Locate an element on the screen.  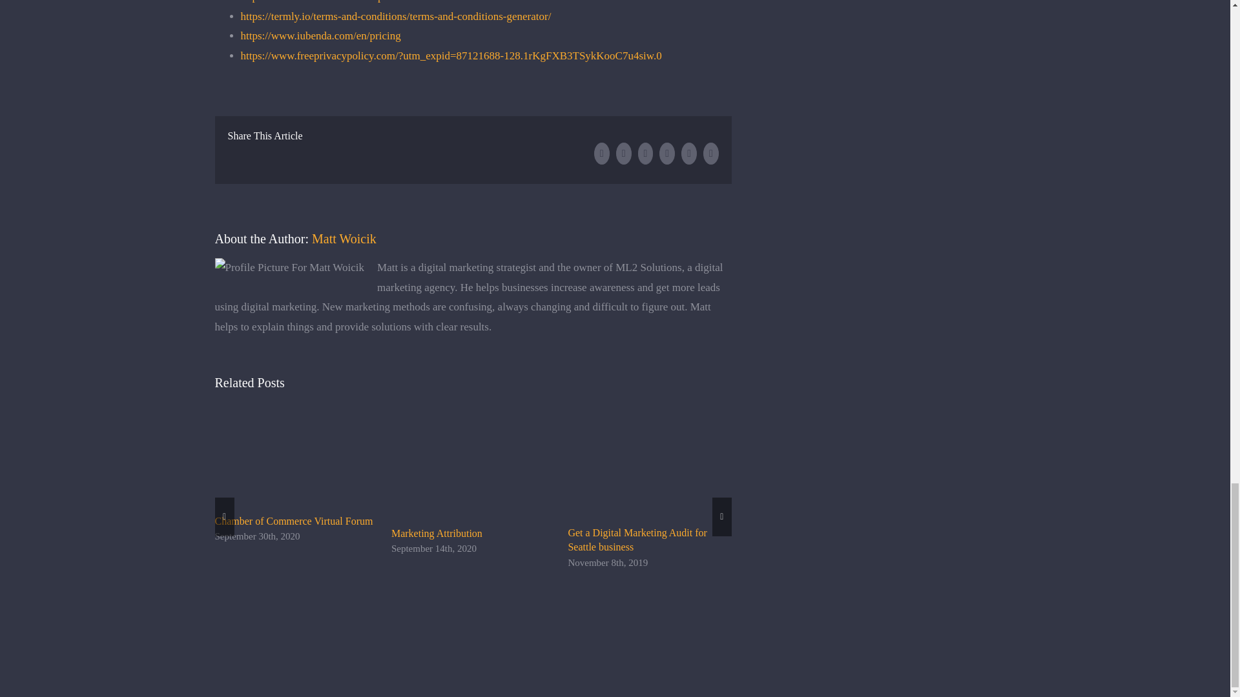
Marketing Attribution is located at coordinates (437, 533).